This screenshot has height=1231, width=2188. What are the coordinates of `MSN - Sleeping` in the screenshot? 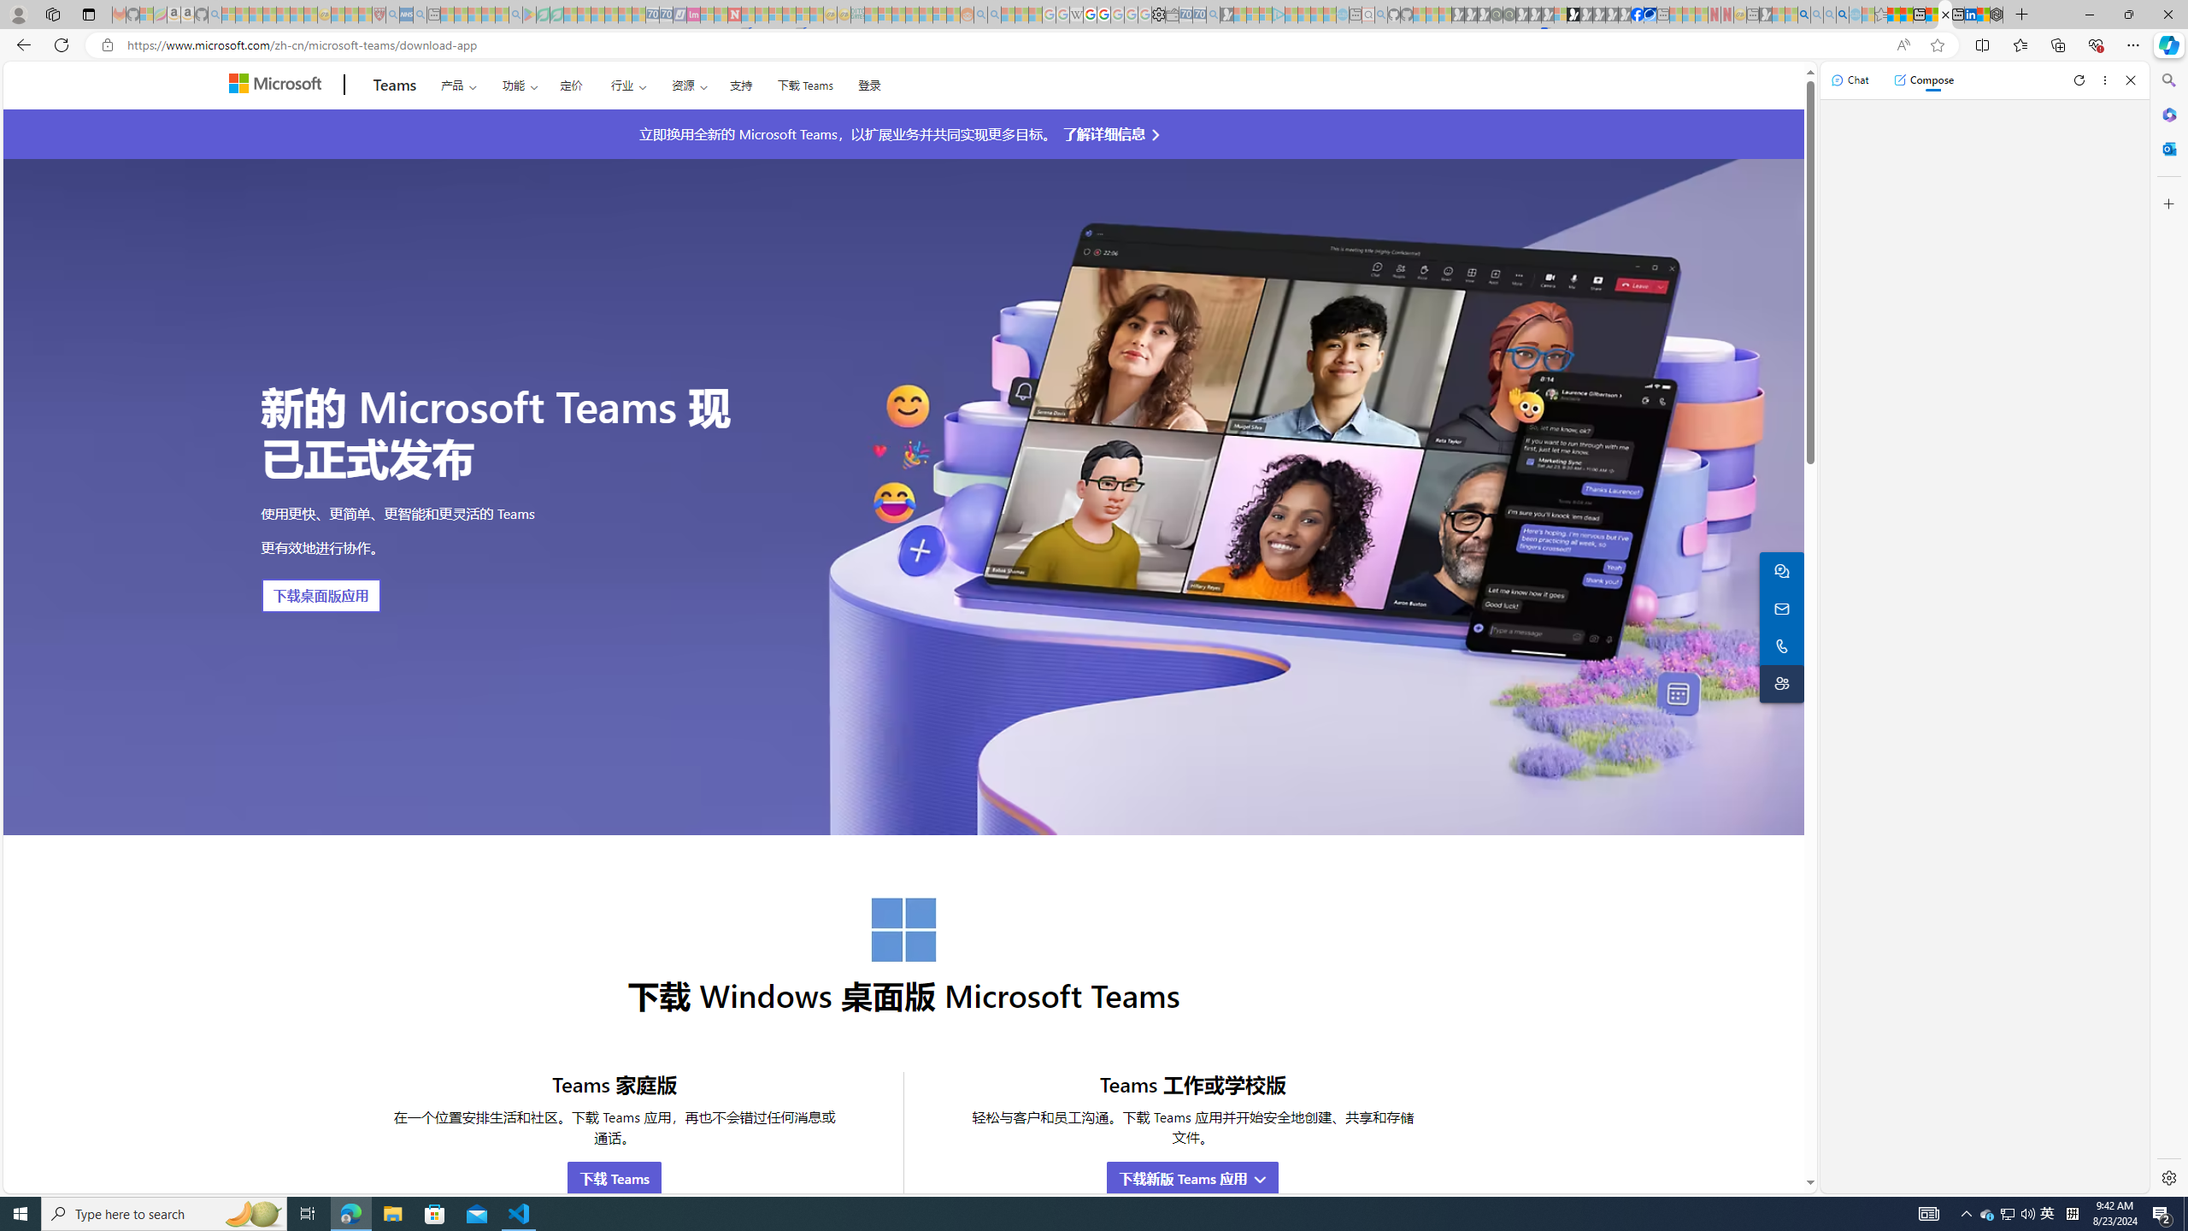 It's located at (1766, 15).